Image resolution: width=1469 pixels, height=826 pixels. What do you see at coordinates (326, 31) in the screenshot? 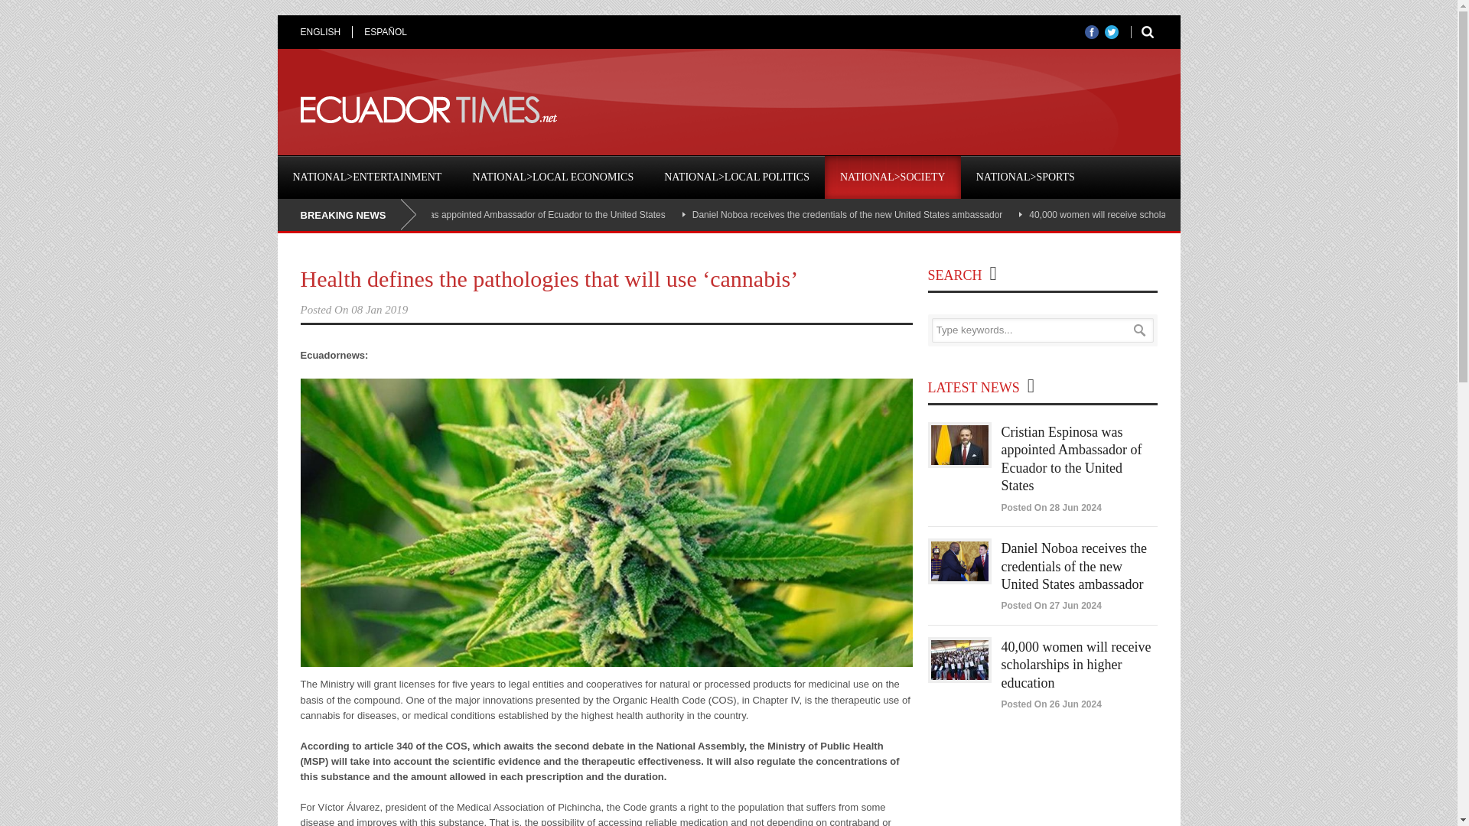
I see `ENGLISH` at bounding box center [326, 31].